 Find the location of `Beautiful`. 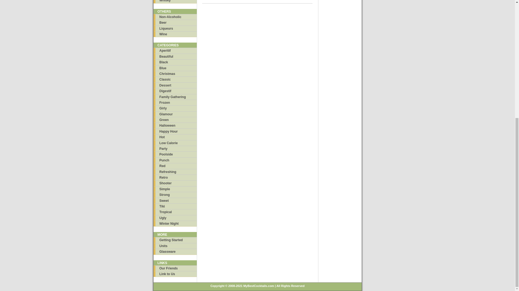

Beautiful is located at coordinates (175, 56).